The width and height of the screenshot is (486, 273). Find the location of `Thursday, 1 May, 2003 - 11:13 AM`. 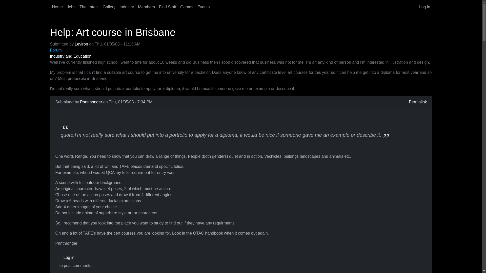

Thursday, 1 May, 2003 - 11:13 AM is located at coordinates (117, 44).